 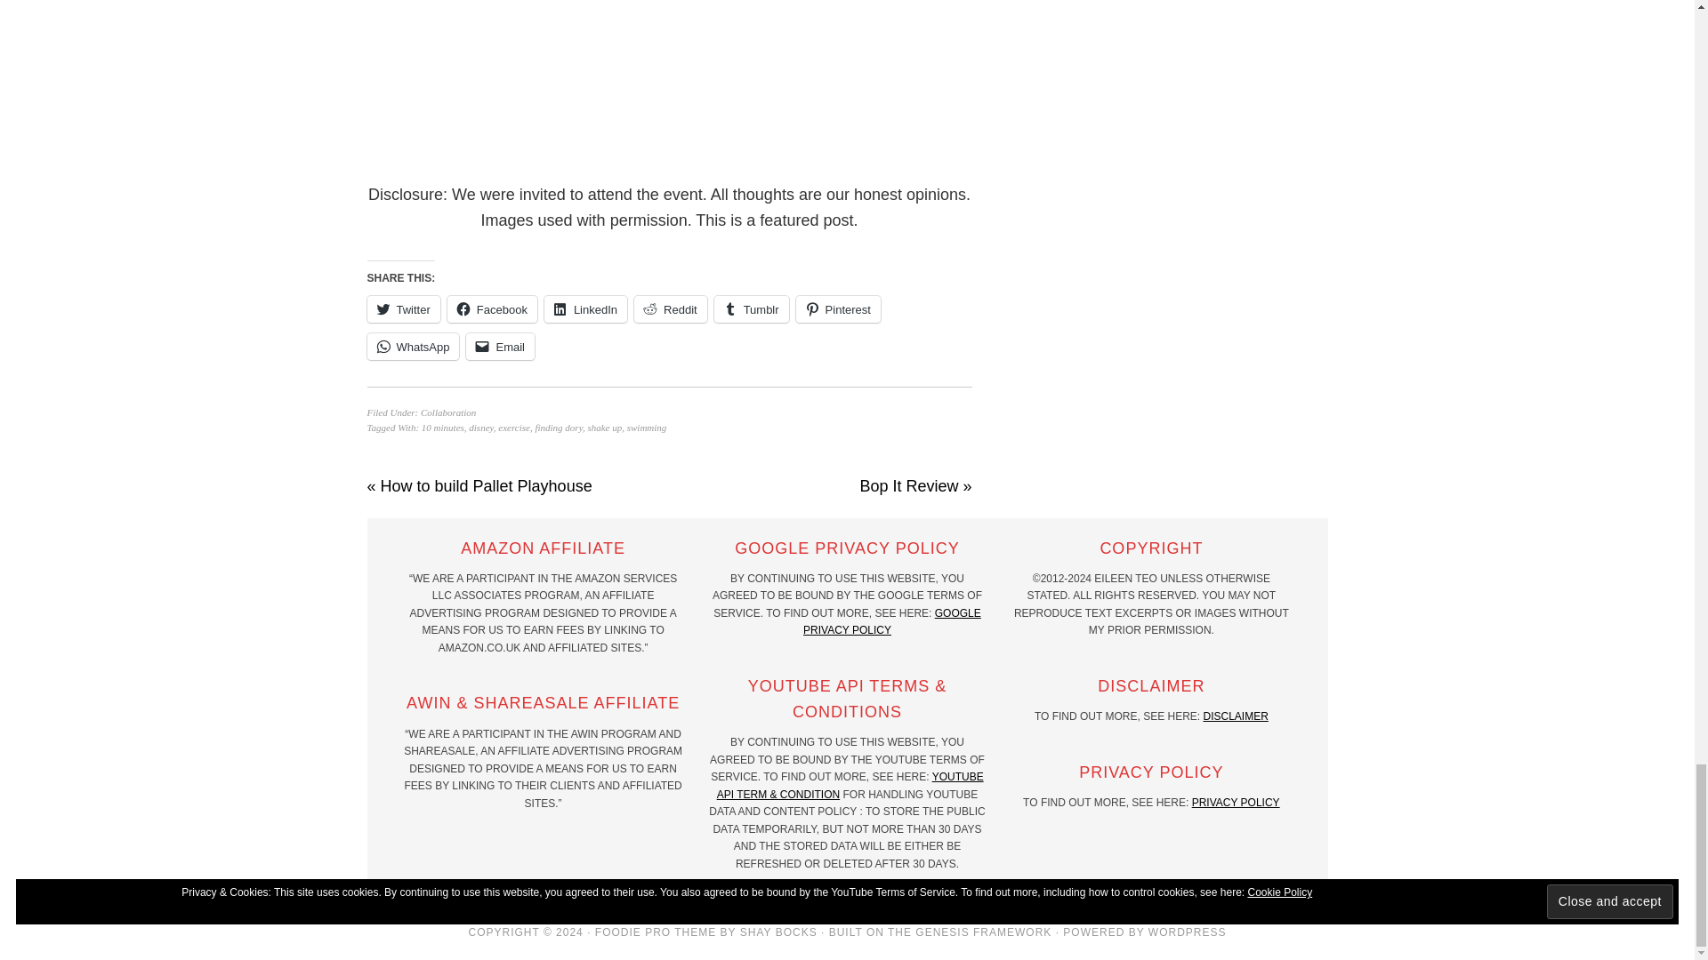 What do you see at coordinates (493, 308) in the screenshot?
I see `Click to share on Facebook` at bounding box center [493, 308].